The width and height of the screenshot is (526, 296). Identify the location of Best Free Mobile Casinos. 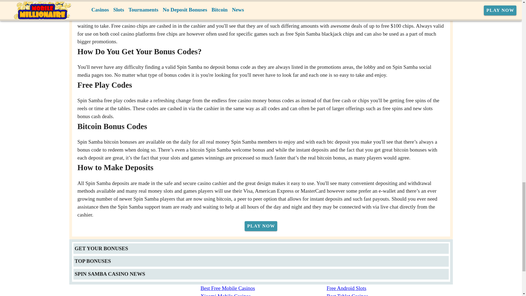
(264, 288).